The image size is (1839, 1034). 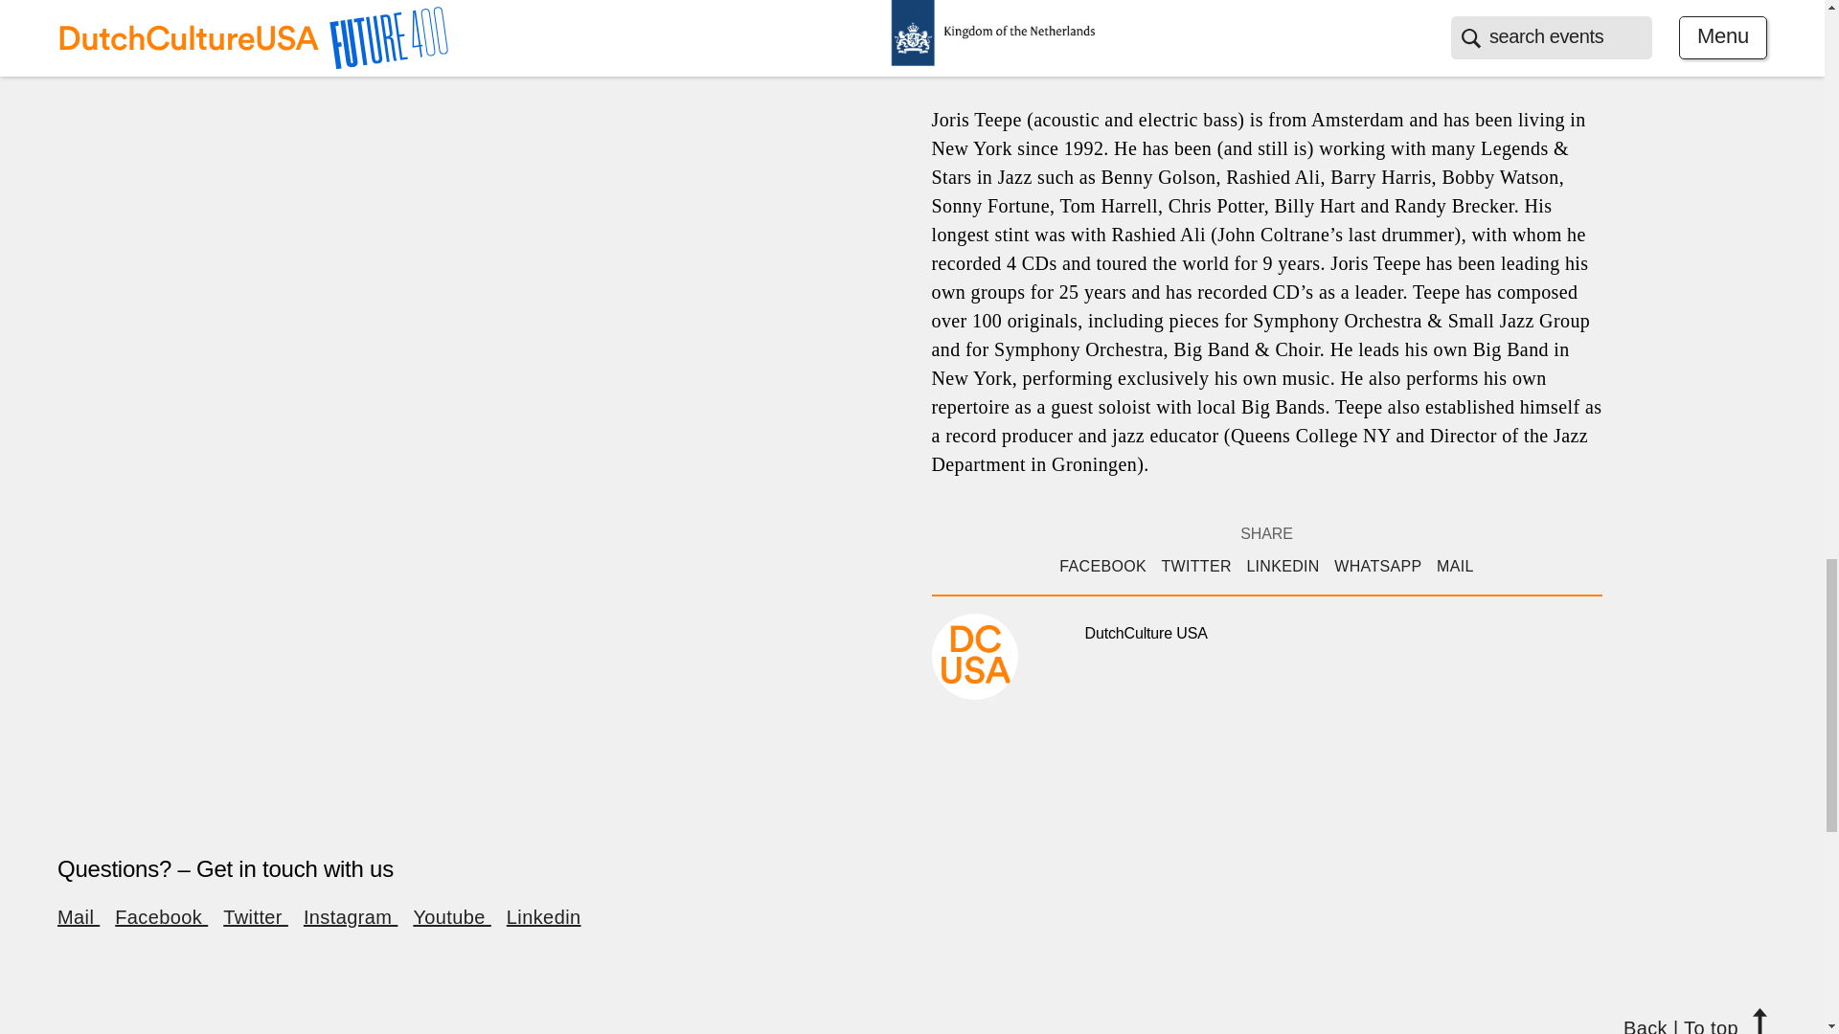 I want to click on Mail, so click(x=78, y=917).